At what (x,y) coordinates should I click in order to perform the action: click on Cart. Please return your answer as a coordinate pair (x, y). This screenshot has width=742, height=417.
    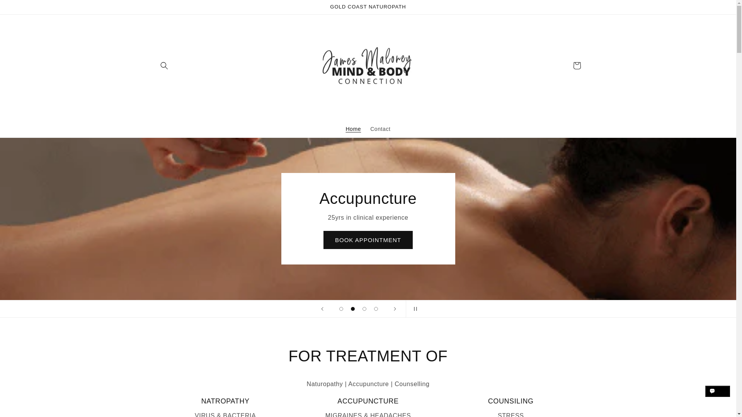
    Looking at the image, I should click on (577, 66).